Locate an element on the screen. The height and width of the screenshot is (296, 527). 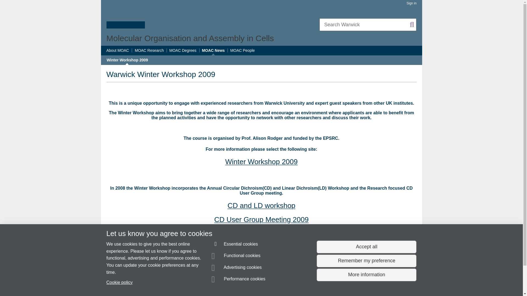
MOAC Degrees is located at coordinates (183, 50).